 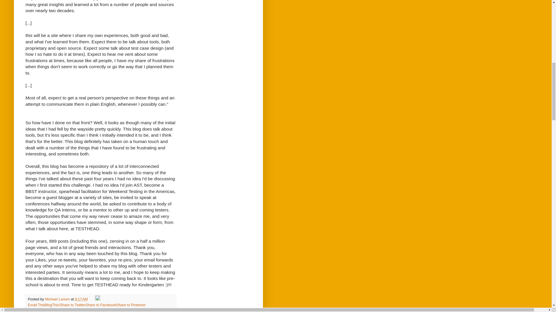 What do you see at coordinates (36, 305) in the screenshot?
I see `Email This` at bounding box center [36, 305].